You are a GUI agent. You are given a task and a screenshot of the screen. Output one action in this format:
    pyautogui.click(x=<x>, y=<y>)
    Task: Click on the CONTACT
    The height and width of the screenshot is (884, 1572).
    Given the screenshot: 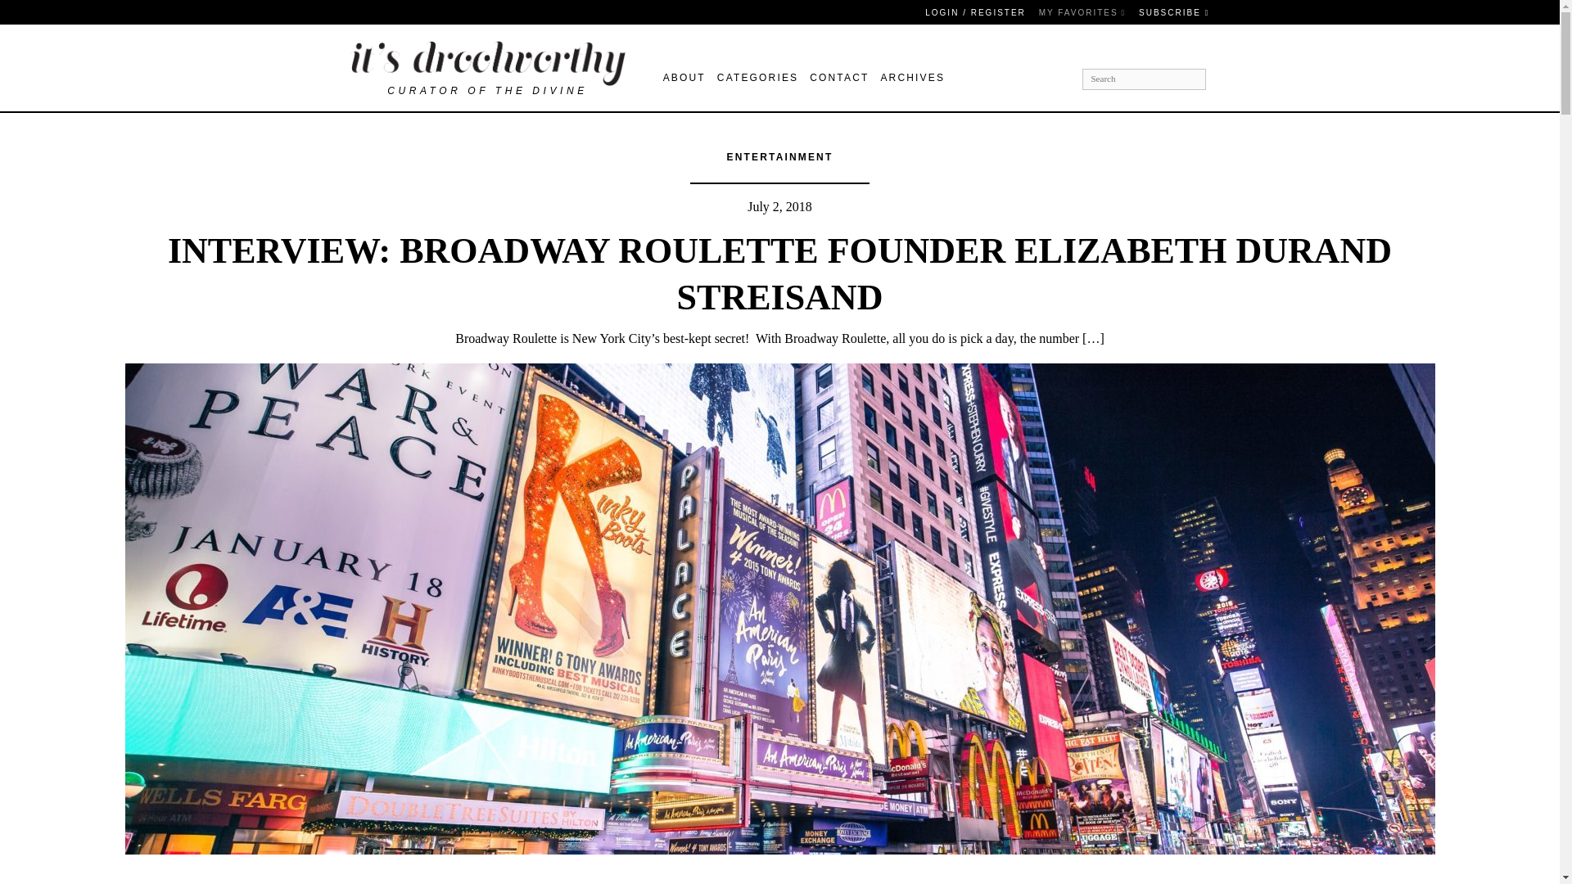 What is the action you would take?
    pyautogui.click(x=842, y=79)
    